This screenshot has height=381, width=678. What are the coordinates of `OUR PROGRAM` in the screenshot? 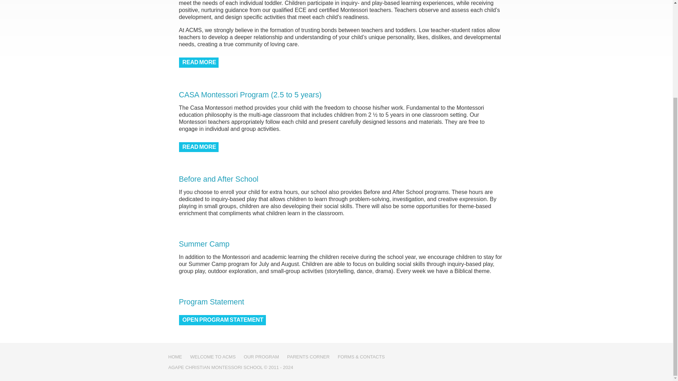 It's located at (261, 357).